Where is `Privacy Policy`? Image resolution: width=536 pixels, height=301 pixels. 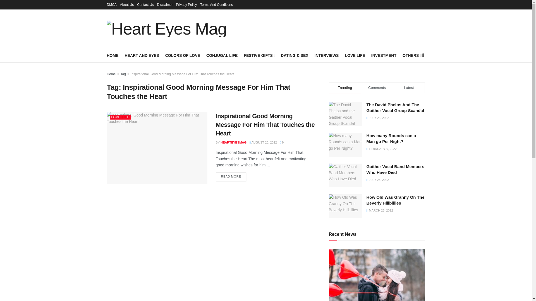 Privacy Policy is located at coordinates (186, 4).